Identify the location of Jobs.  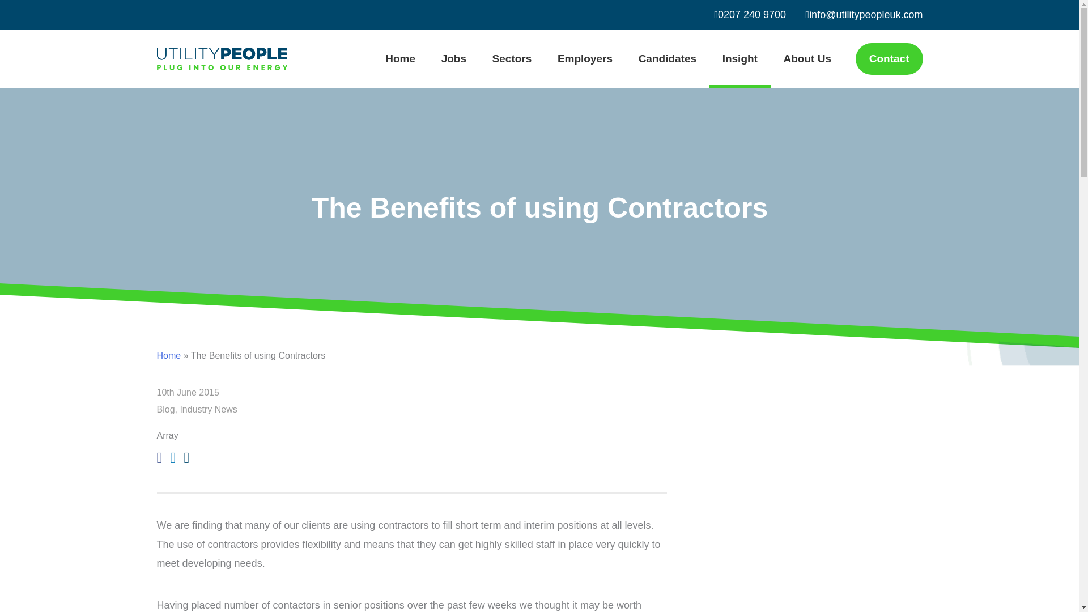
(454, 58).